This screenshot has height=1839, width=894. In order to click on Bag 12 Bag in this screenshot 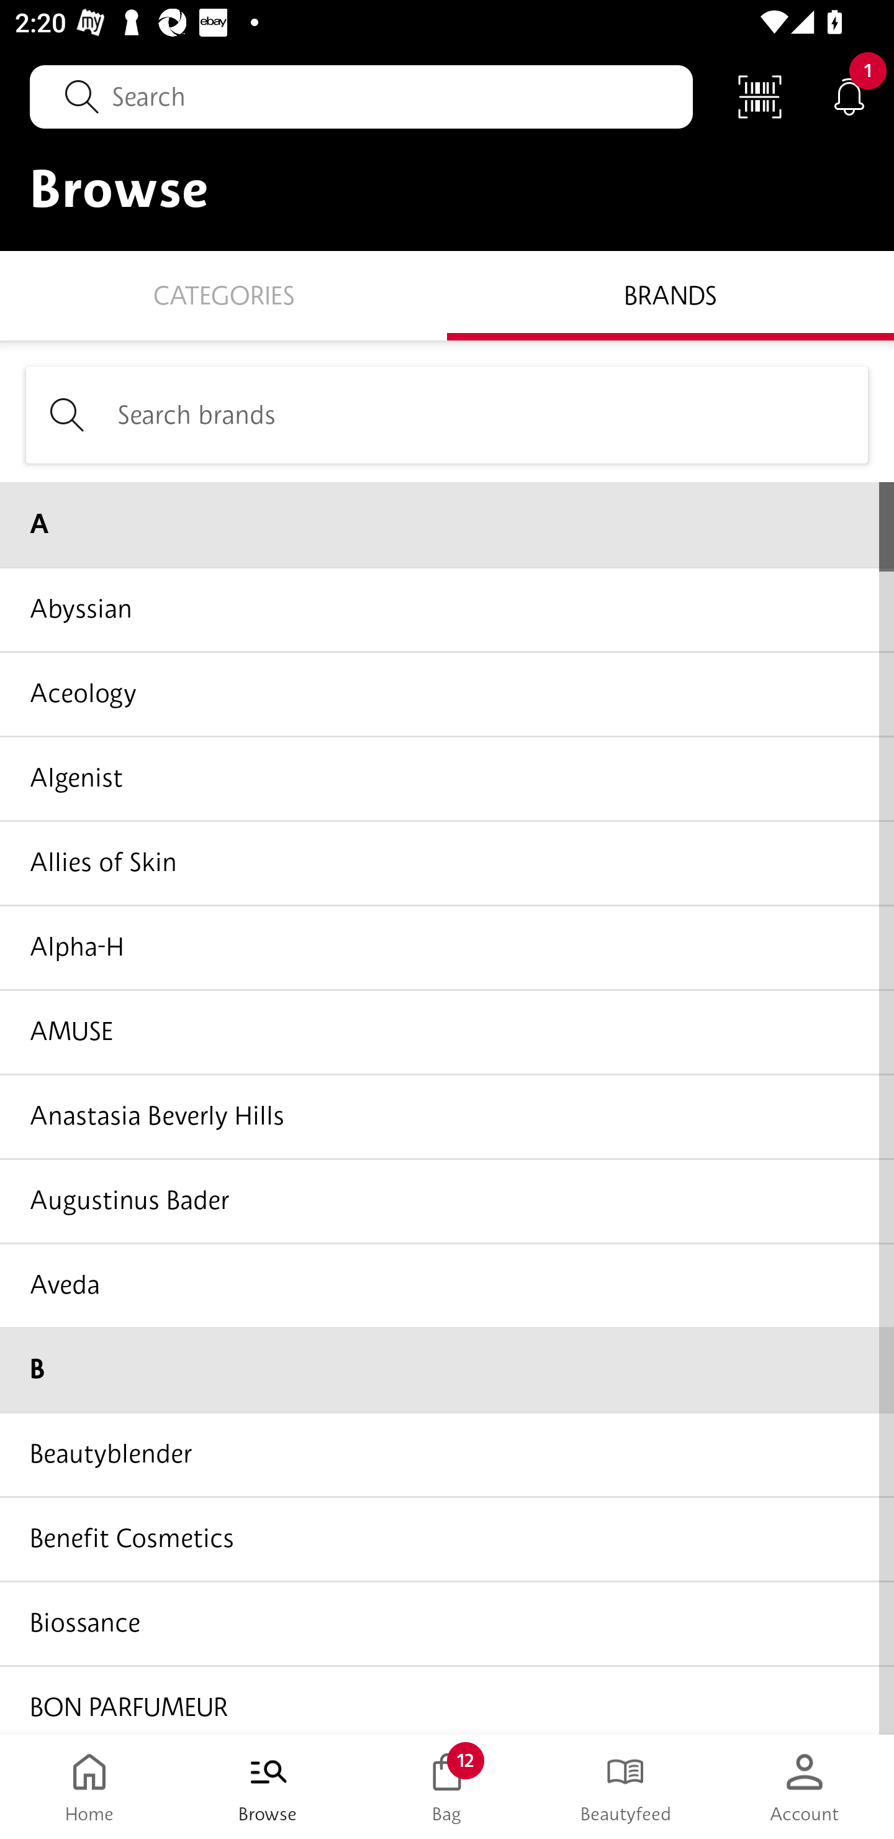, I will do `click(447, 1787)`.